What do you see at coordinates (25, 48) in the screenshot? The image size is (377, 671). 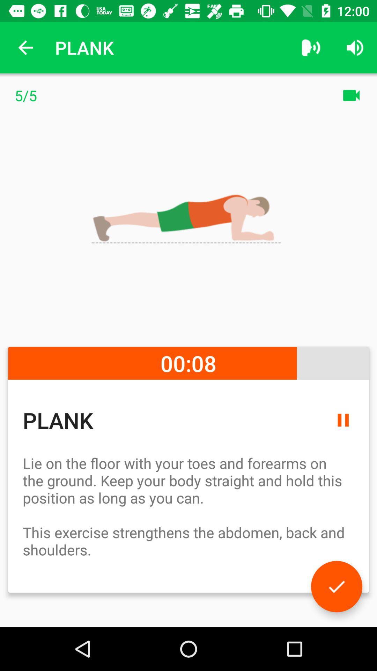 I see `press the icon to the left of the plank icon` at bounding box center [25, 48].